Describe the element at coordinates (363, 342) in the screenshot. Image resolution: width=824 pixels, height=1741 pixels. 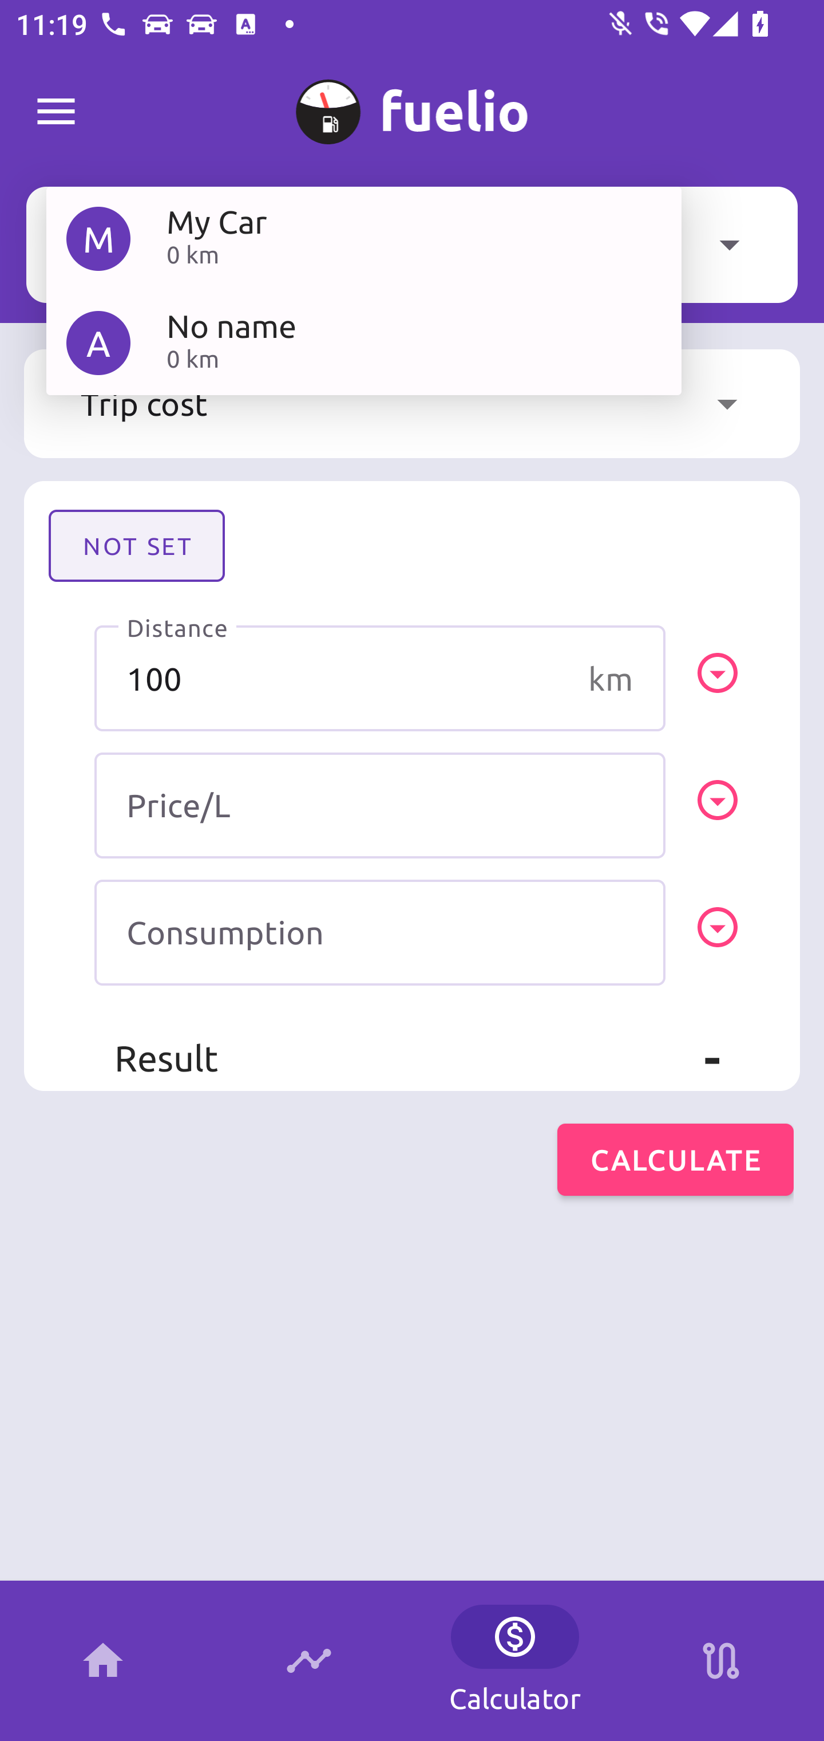
I see `A No name 0 km` at that location.